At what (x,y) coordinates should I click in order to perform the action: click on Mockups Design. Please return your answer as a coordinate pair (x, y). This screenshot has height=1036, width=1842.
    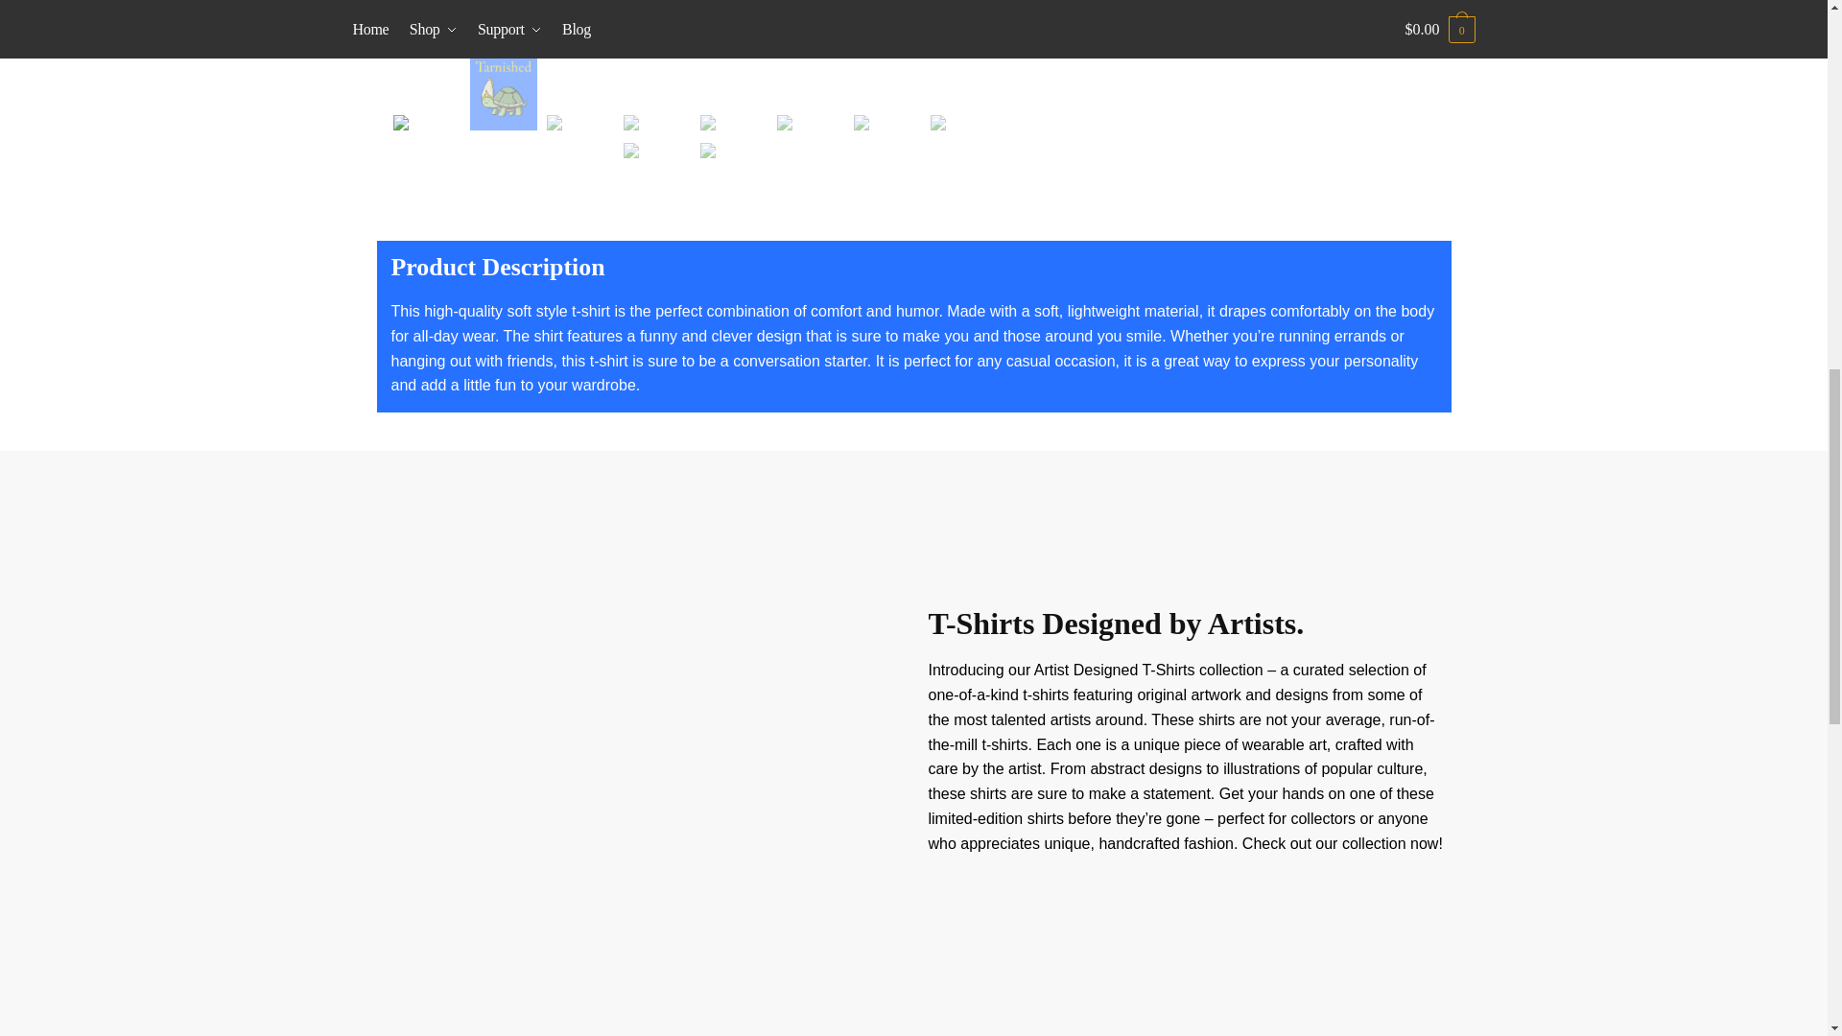
    Looking at the image, I should click on (695, 12).